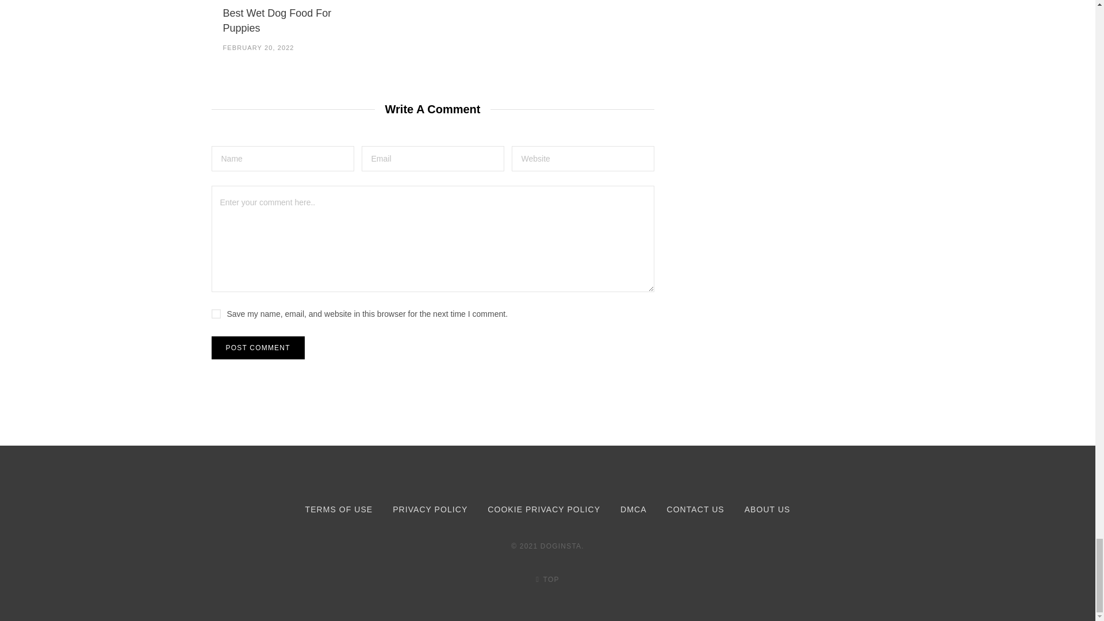 The width and height of the screenshot is (1104, 621). I want to click on Post Comment, so click(258, 348).